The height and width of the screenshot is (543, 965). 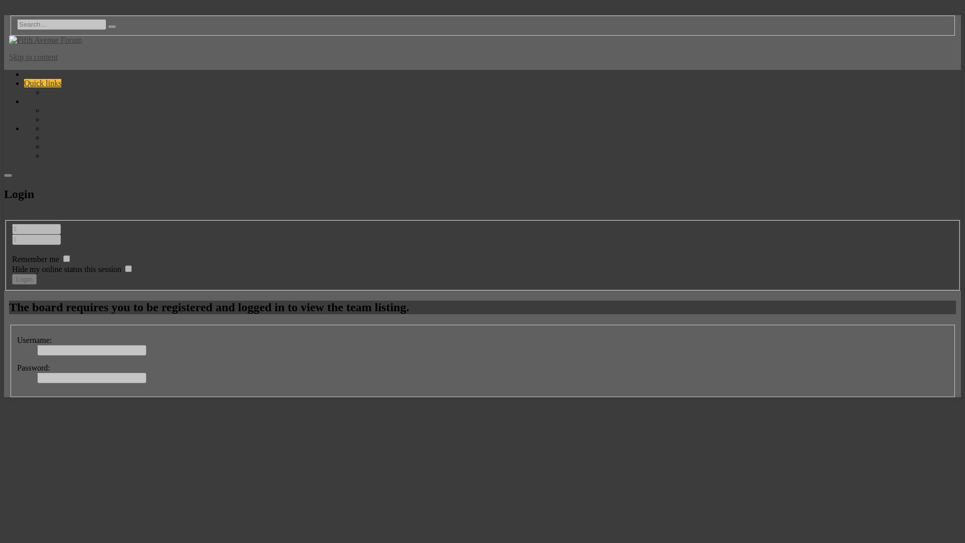 I want to click on Skip to content, so click(x=33, y=57).